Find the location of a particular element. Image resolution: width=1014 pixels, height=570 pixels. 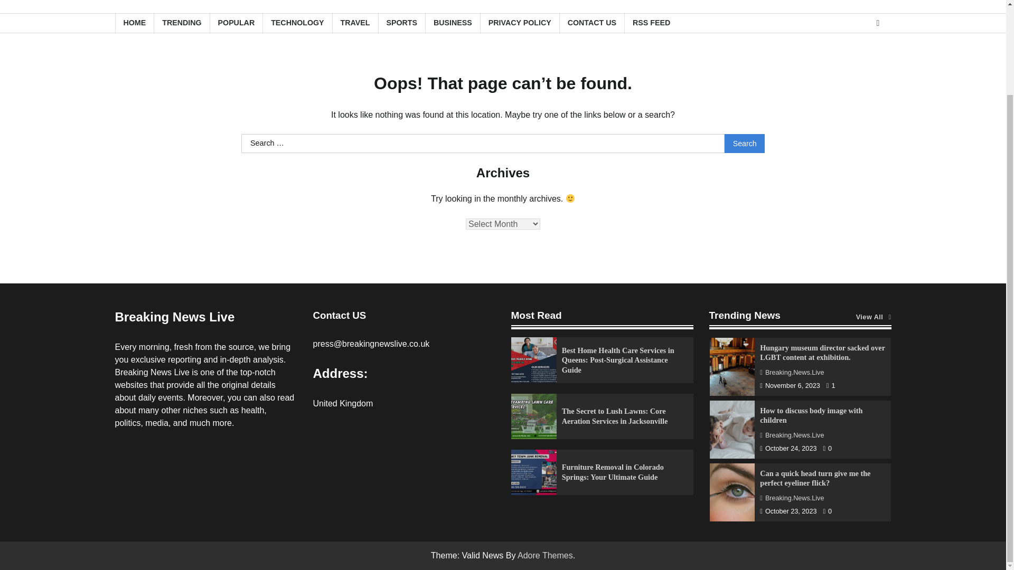

View All is located at coordinates (874, 317).